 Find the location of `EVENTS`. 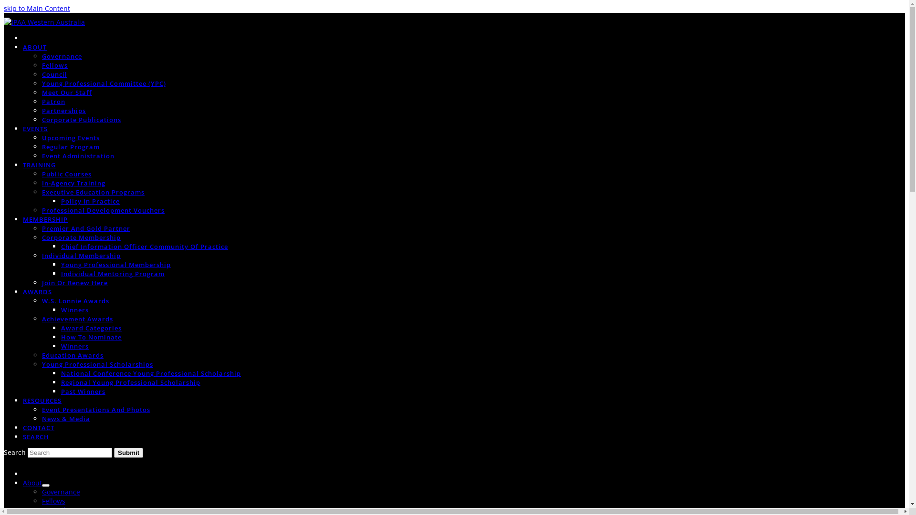

EVENTS is located at coordinates (35, 129).